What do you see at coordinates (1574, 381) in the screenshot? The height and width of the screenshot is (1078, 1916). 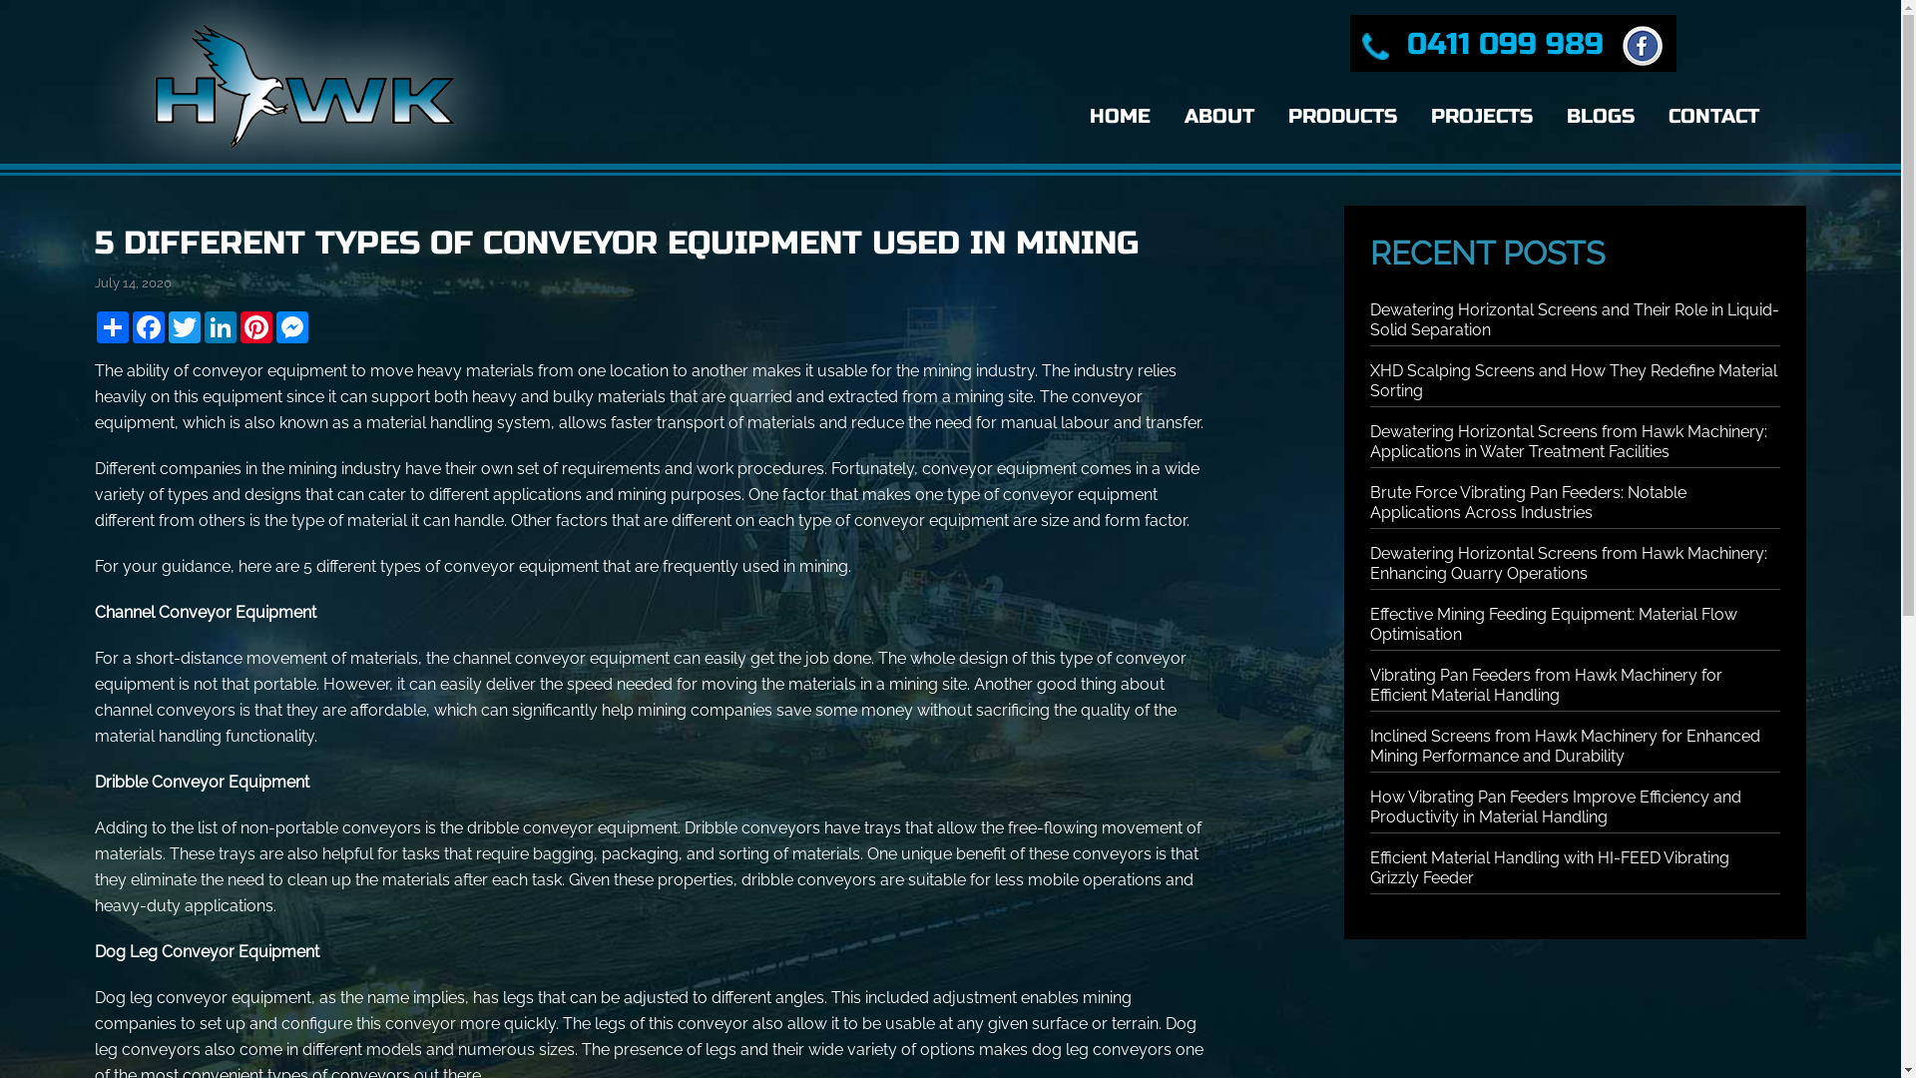 I see `XHD Scalping Screens and How They Redefine Material Sorting` at bounding box center [1574, 381].